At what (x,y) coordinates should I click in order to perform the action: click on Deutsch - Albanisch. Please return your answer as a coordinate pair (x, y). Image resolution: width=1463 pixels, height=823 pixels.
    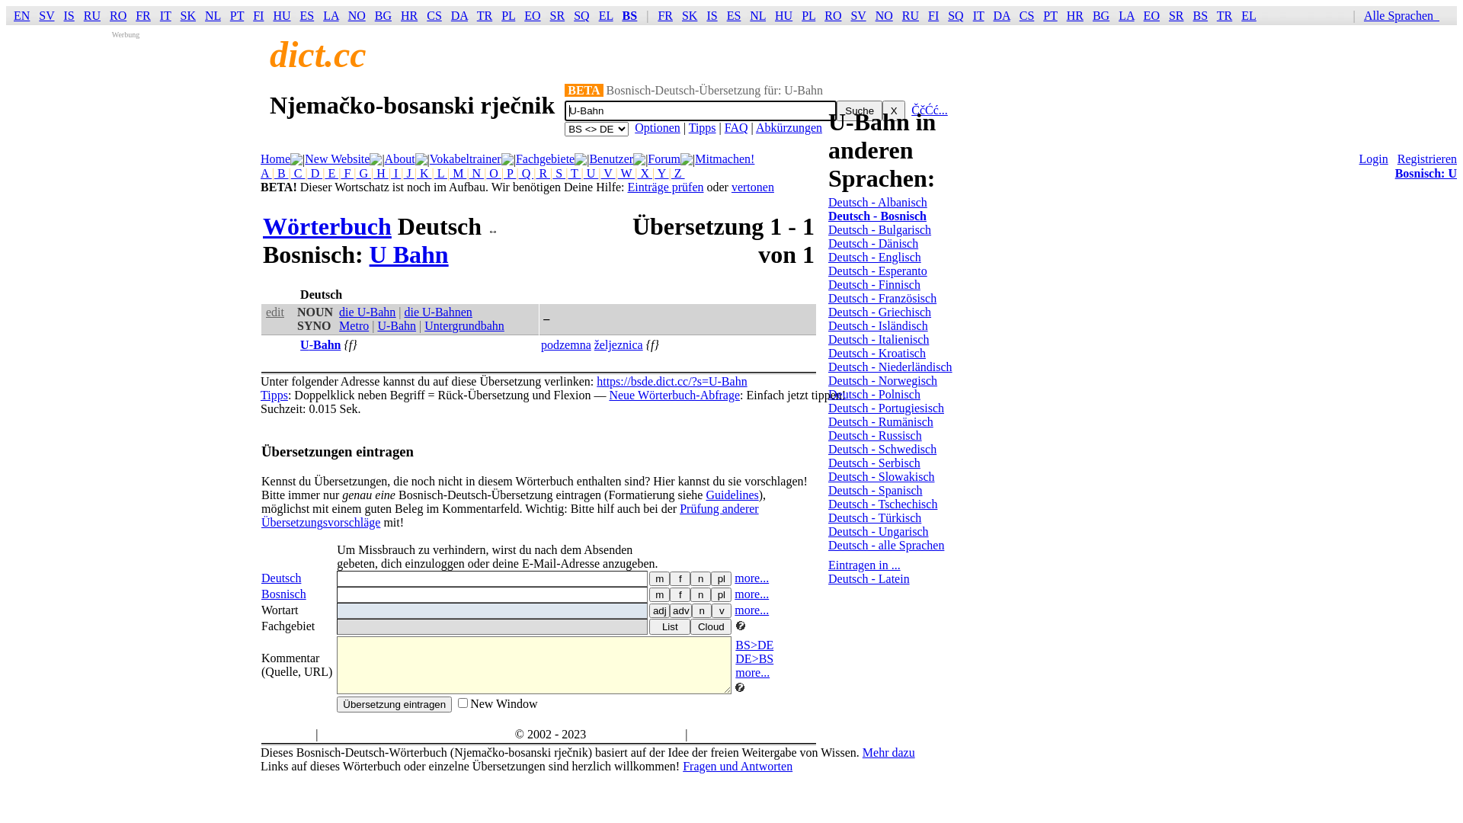
    Looking at the image, I should click on (878, 203).